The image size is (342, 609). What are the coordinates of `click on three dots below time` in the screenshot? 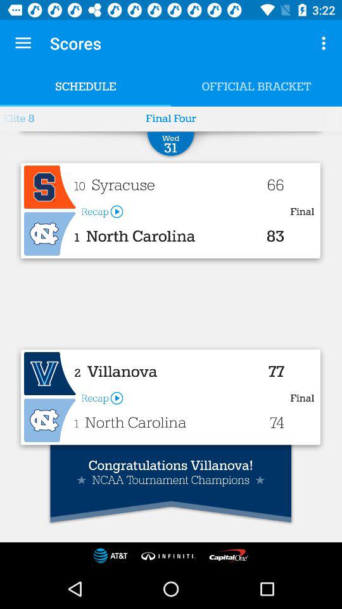 It's located at (326, 43).